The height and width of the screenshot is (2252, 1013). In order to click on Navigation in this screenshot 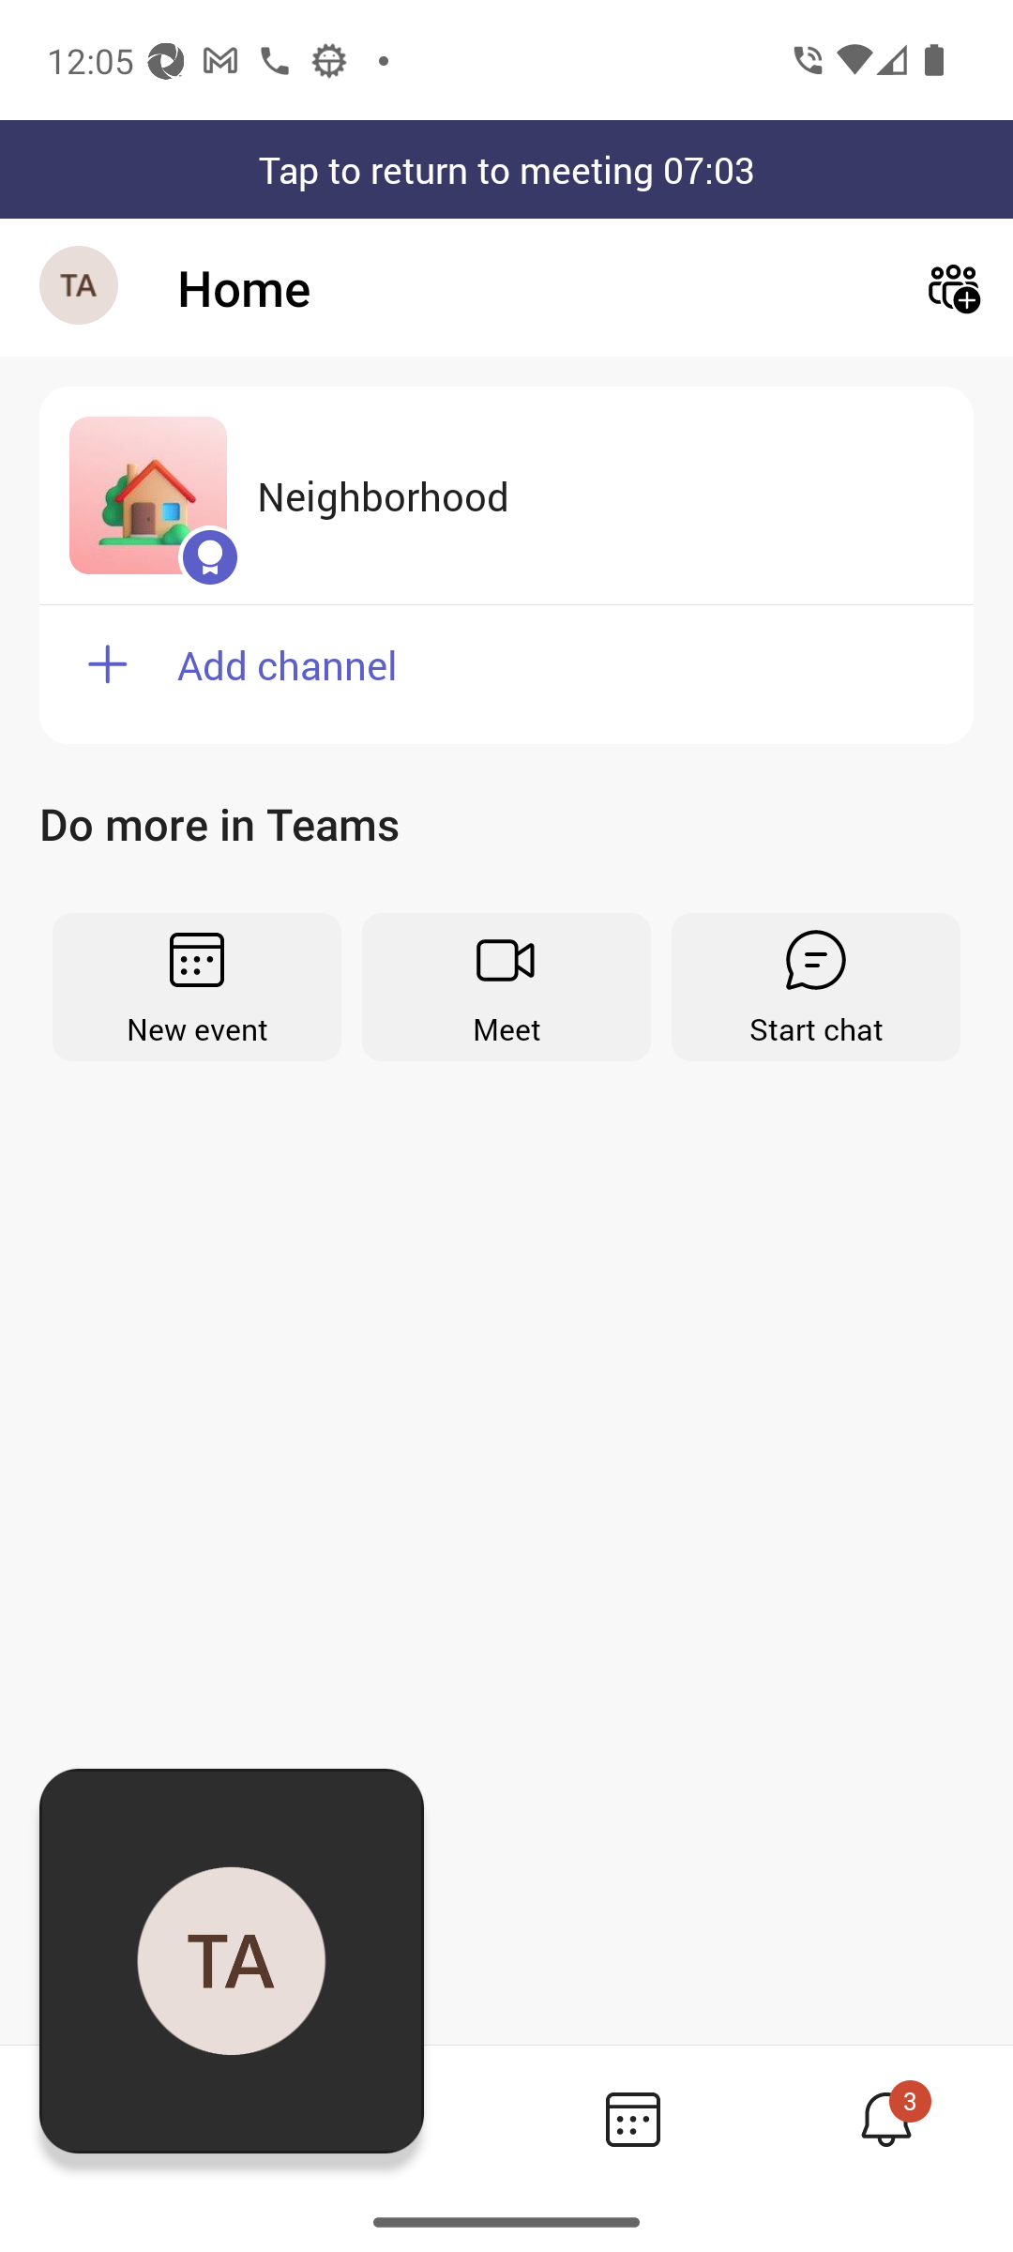, I will do `click(81, 287)`.